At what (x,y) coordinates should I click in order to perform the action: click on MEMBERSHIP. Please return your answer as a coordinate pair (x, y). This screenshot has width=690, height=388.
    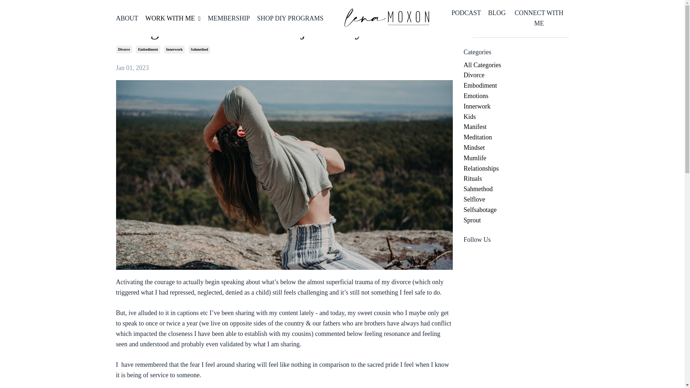
    Looking at the image, I should click on (229, 18).